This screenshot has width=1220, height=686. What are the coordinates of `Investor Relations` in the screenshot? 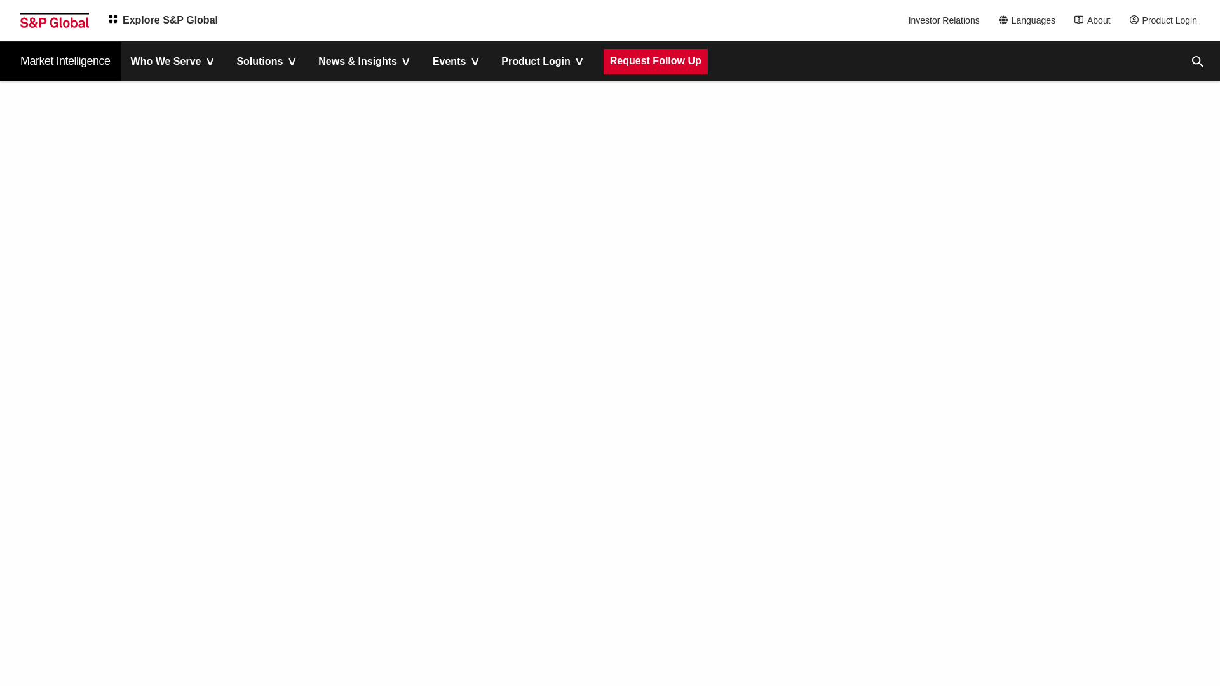 It's located at (945, 20).